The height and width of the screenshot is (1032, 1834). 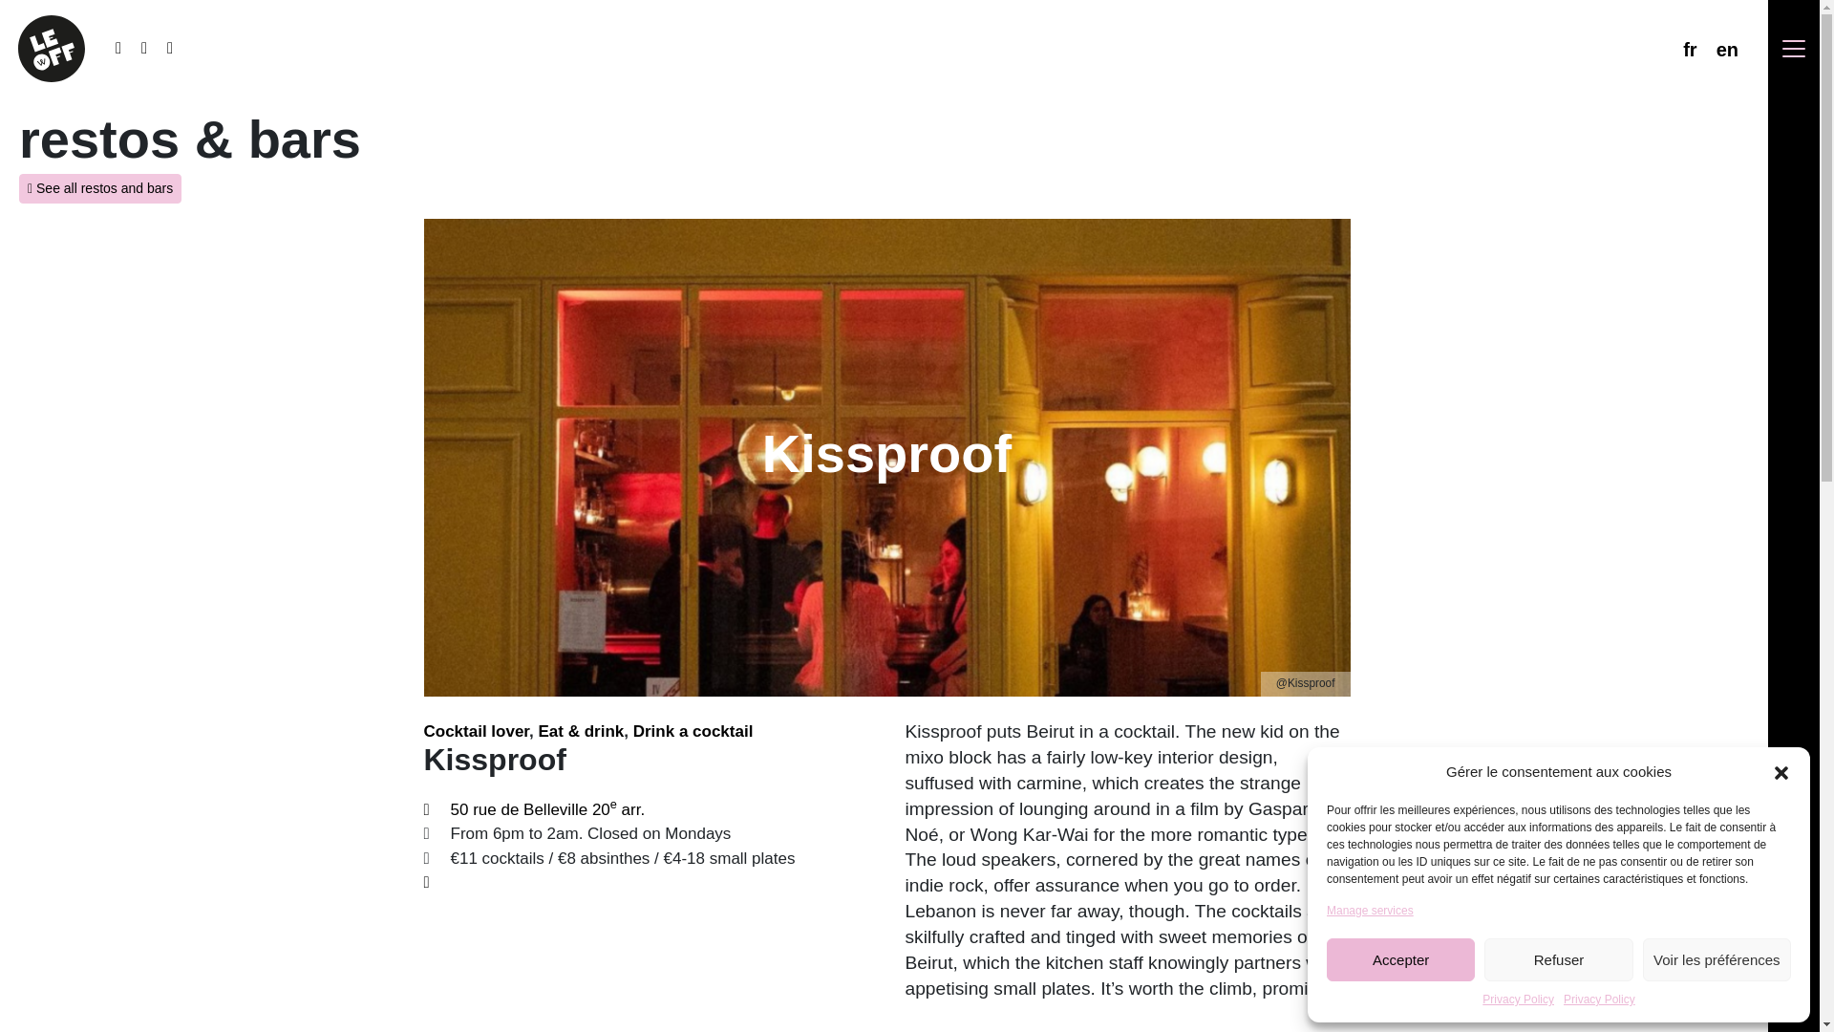 What do you see at coordinates (693, 732) in the screenshot?
I see `Drink a cocktail` at bounding box center [693, 732].